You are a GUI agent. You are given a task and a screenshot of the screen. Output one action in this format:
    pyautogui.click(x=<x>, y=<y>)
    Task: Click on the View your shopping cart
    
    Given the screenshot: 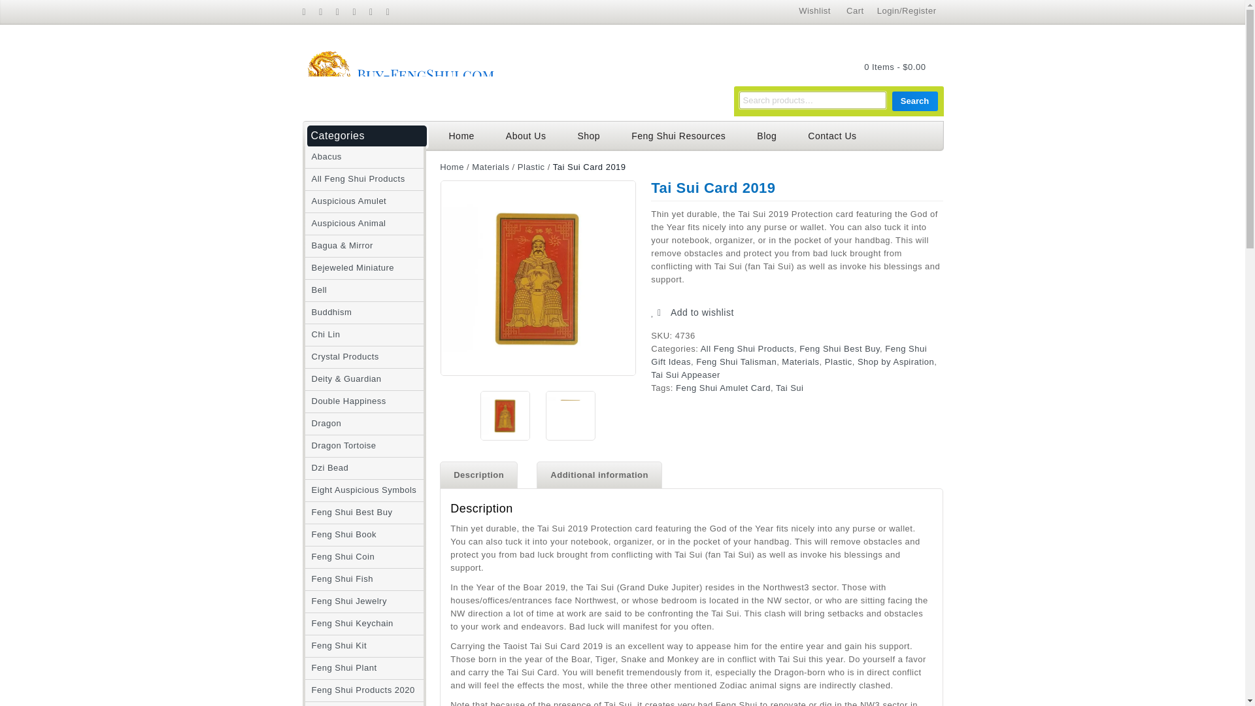 What is the action you would take?
    pyautogui.click(x=895, y=67)
    